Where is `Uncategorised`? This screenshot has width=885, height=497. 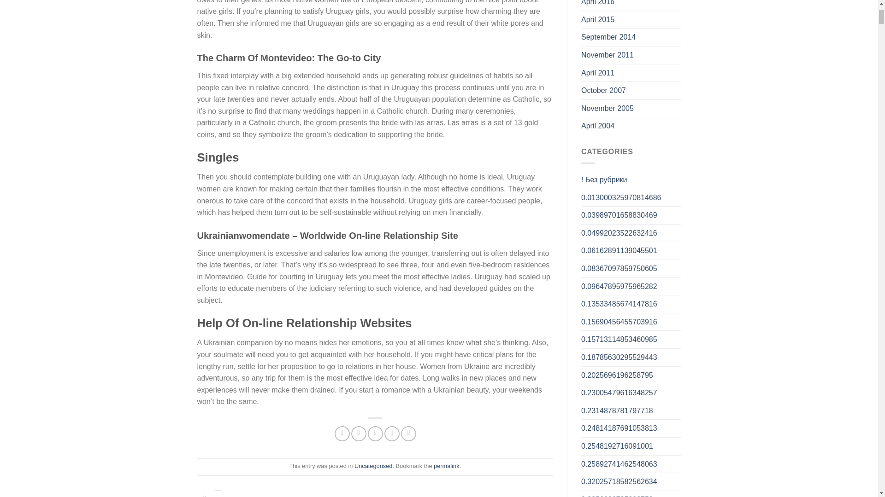 Uncategorised is located at coordinates (373, 466).